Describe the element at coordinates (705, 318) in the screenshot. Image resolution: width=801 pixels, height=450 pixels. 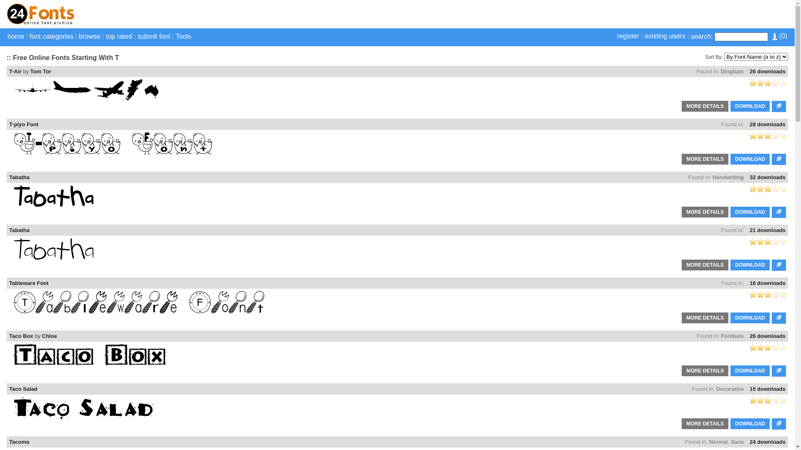
I see `MORE DETAILS` at that location.